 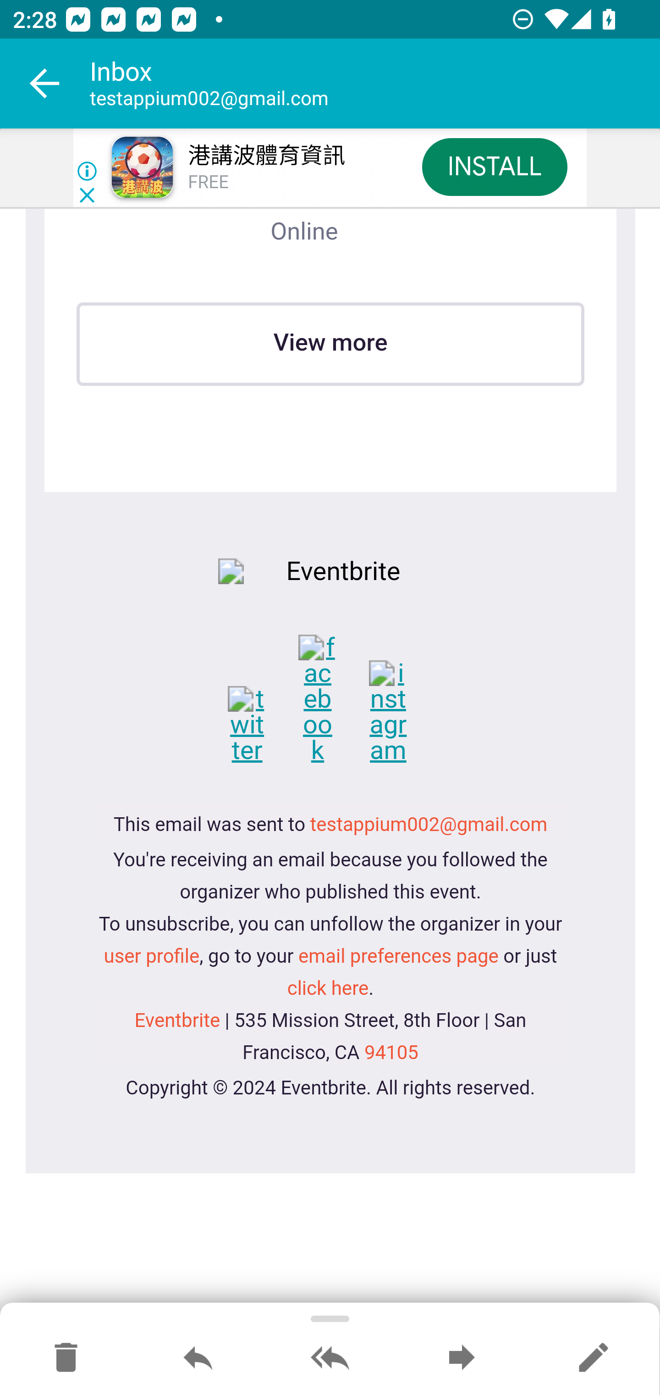 What do you see at coordinates (330, 344) in the screenshot?
I see `View more` at bounding box center [330, 344].